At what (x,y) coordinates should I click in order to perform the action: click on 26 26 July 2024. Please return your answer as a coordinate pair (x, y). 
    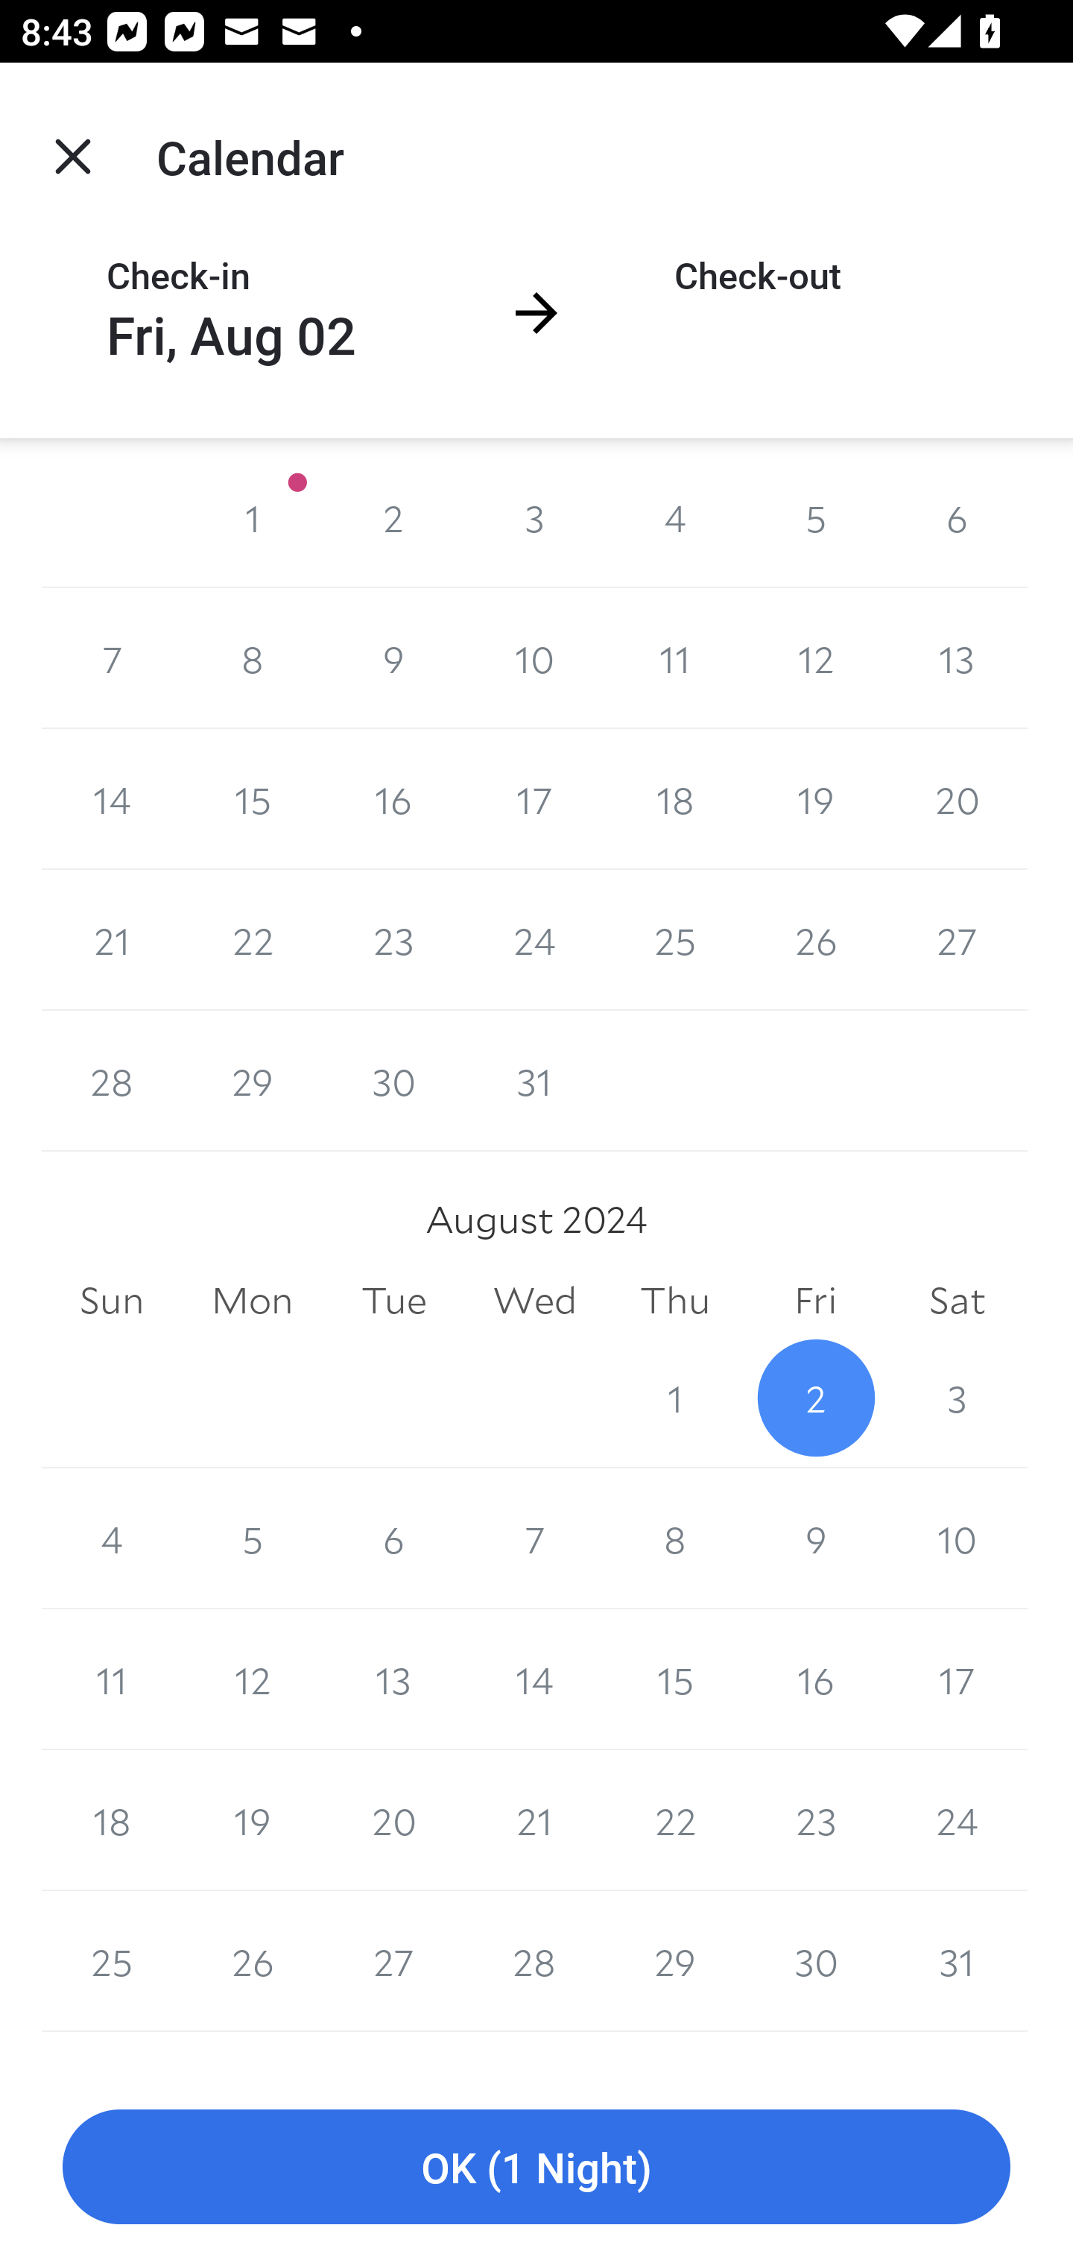
    Looking at the image, I should click on (815, 940).